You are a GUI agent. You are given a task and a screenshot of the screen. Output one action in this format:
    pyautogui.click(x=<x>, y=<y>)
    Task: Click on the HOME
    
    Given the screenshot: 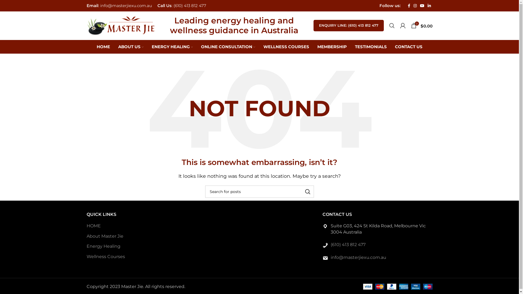 What is the action you would take?
    pyautogui.click(x=94, y=226)
    